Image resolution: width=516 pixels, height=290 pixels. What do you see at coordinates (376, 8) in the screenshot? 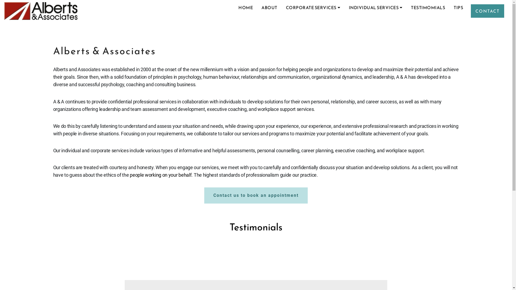
I see `INDIVIDUAL SERVICES` at bounding box center [376, 8].